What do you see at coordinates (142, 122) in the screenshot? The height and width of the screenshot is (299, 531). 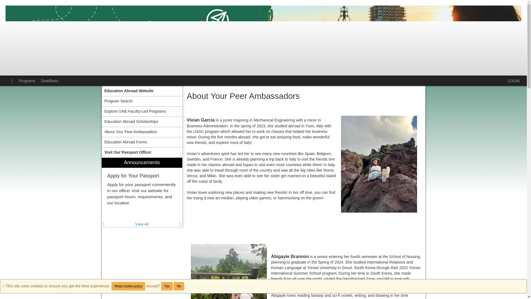 I see `Education Abroad Scholarships` at bounding box center [142, 122].